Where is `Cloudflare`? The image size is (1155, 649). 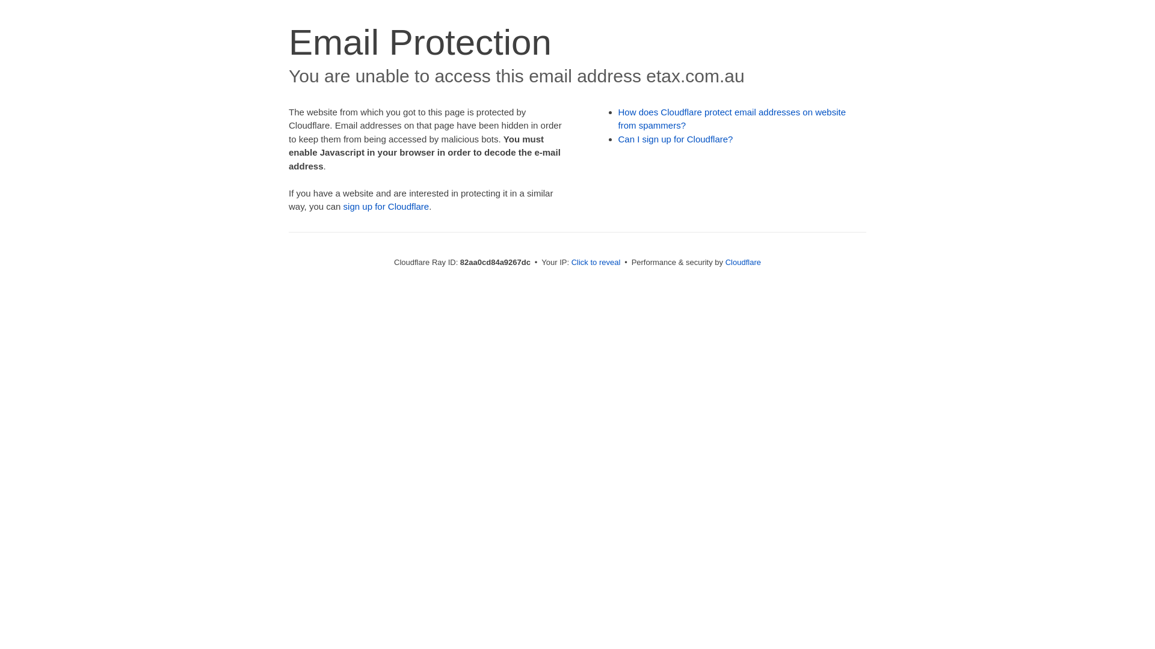
Cloudflare is located at coordinates (744, 262).